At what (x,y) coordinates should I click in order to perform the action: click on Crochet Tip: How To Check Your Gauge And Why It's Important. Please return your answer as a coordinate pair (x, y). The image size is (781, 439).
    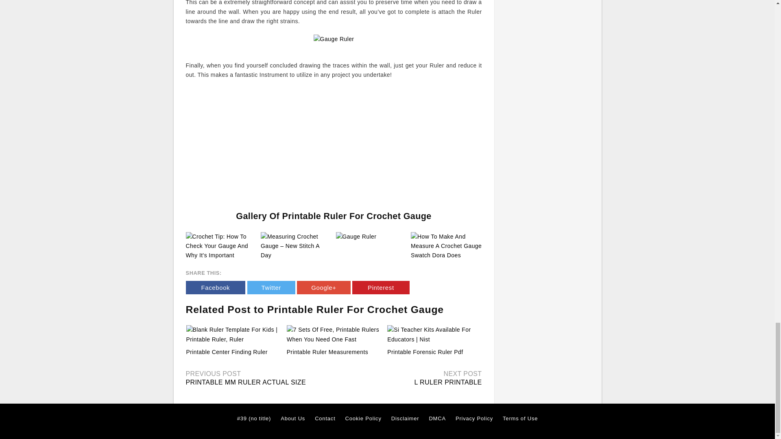
    Looking at the image, I should click on (221, 246).